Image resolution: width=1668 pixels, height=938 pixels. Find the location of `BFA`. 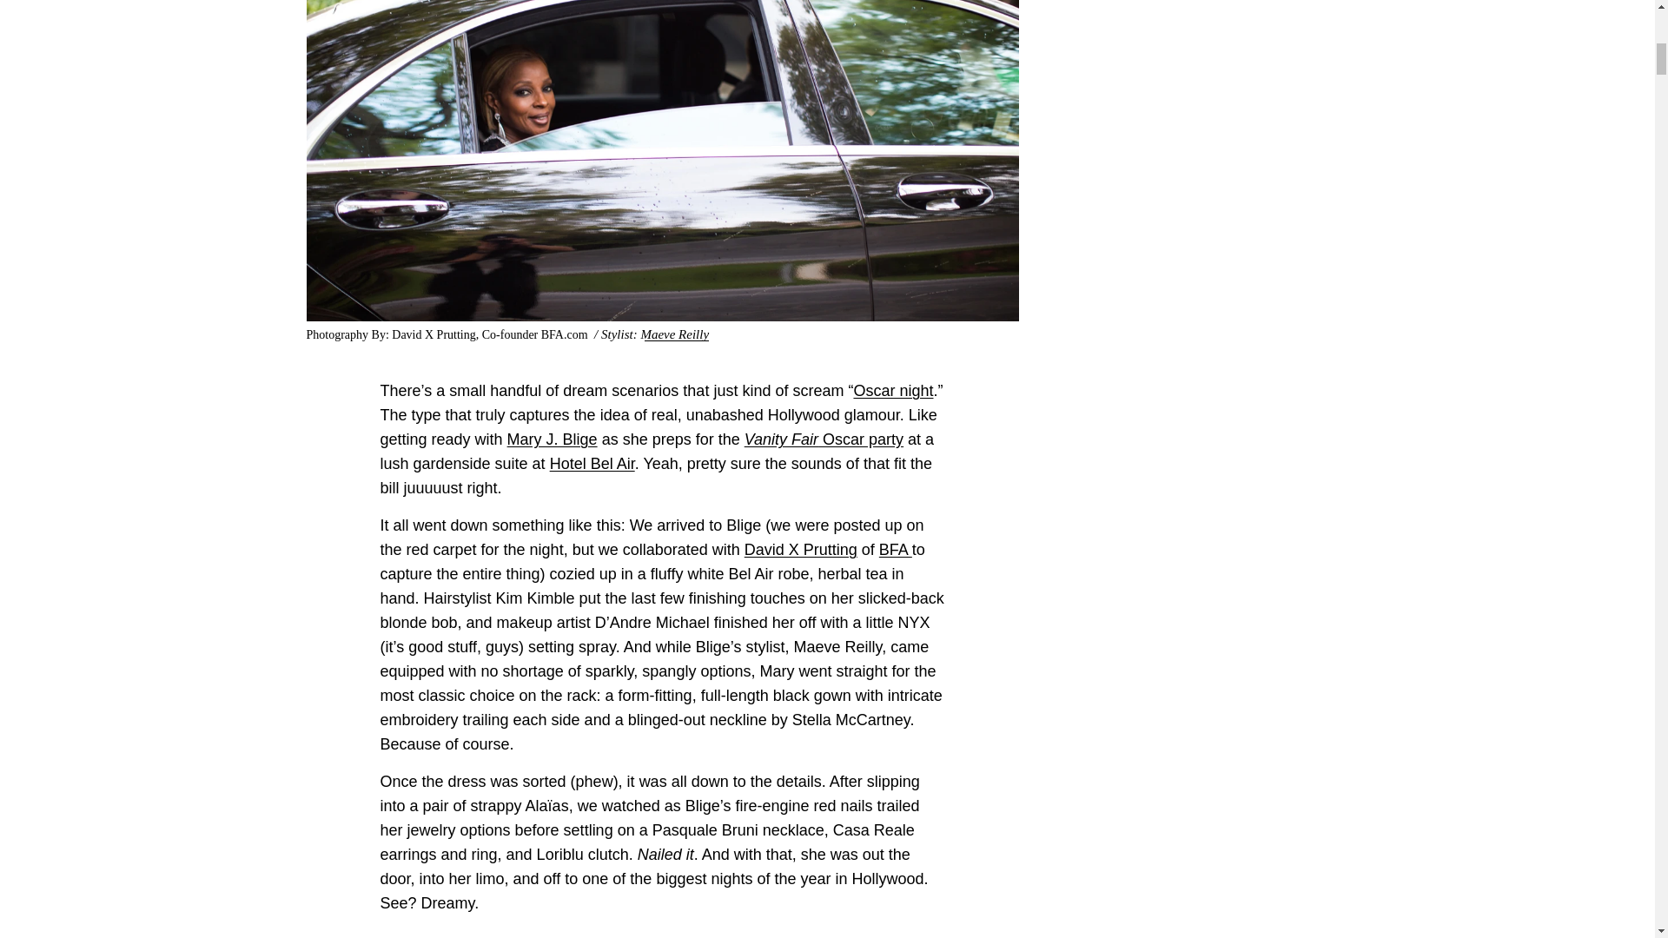

BFA is located at coordinates (895, 549).